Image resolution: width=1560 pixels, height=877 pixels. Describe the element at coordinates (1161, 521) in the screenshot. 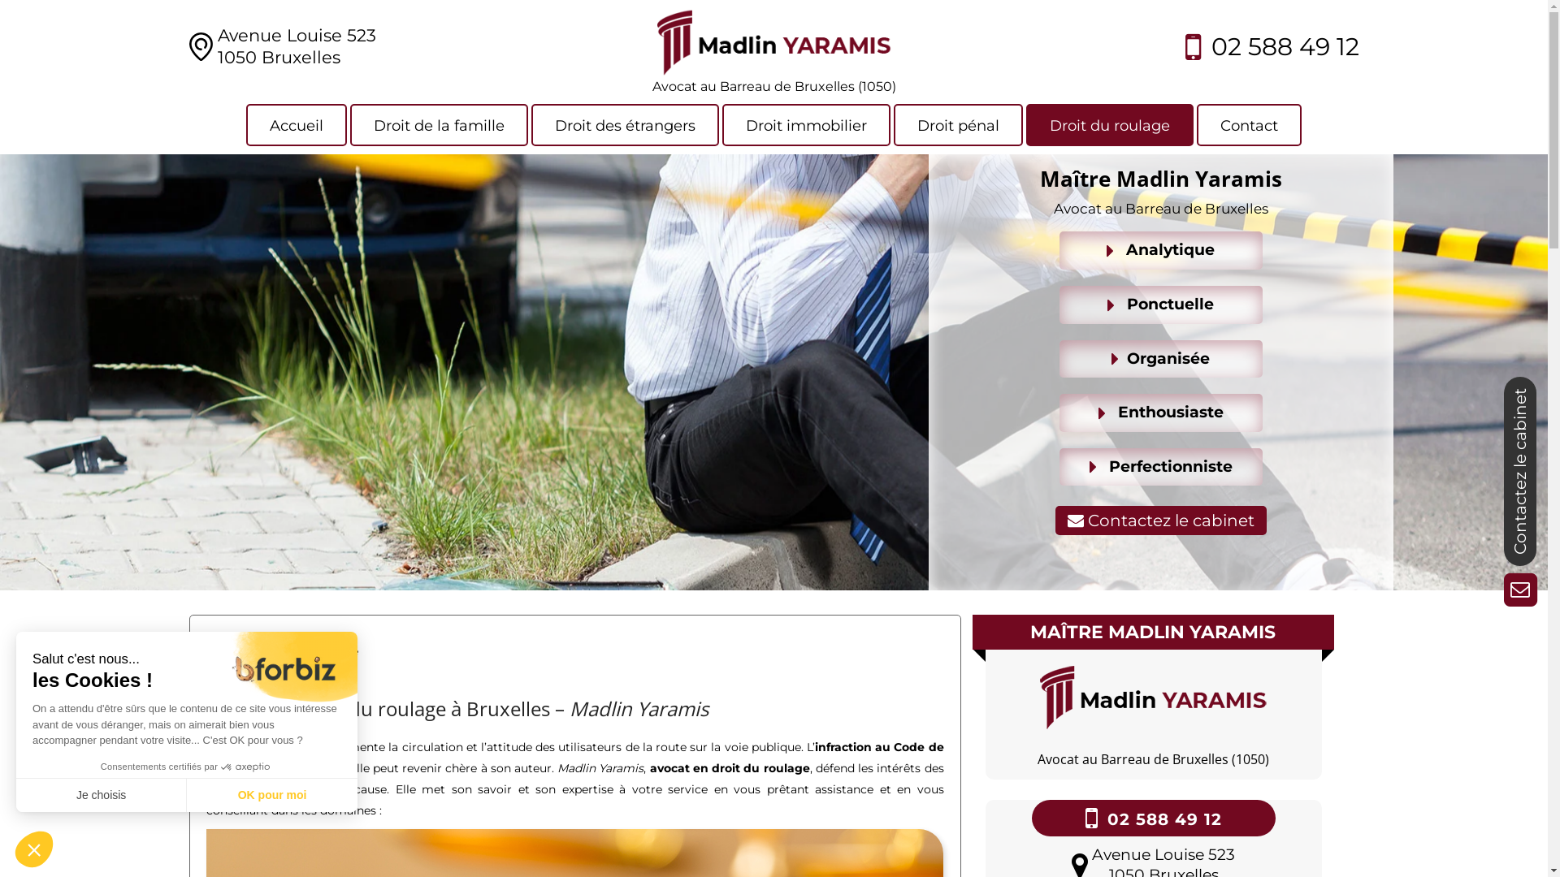

I see `Contactez le cabinet` at that location.